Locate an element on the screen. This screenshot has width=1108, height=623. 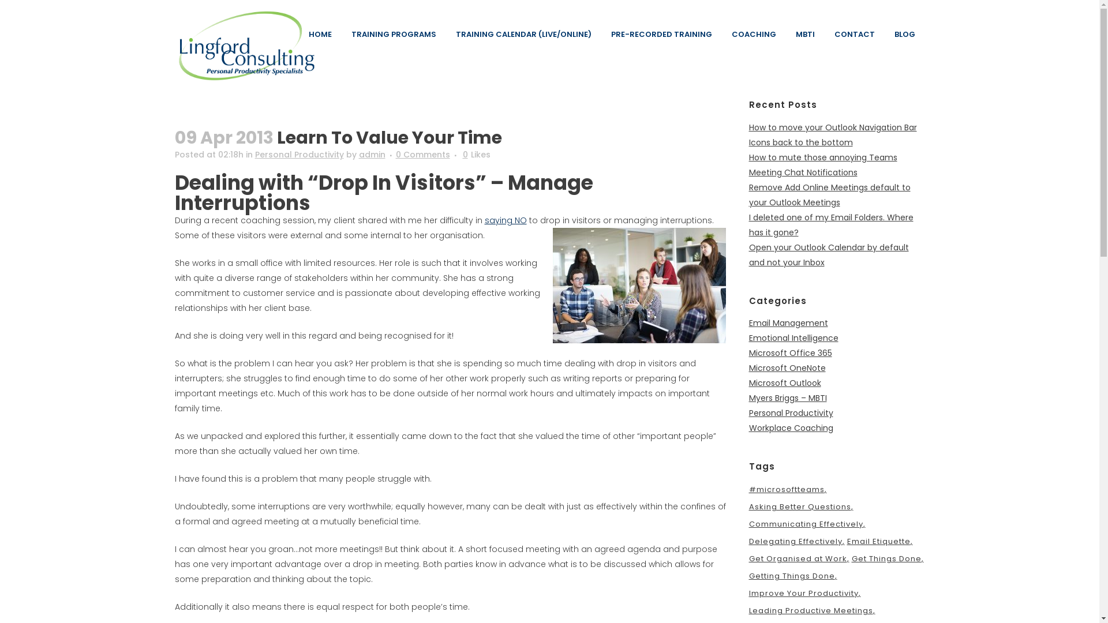
Emotional Intelligence is located at coordinates (794, 338).